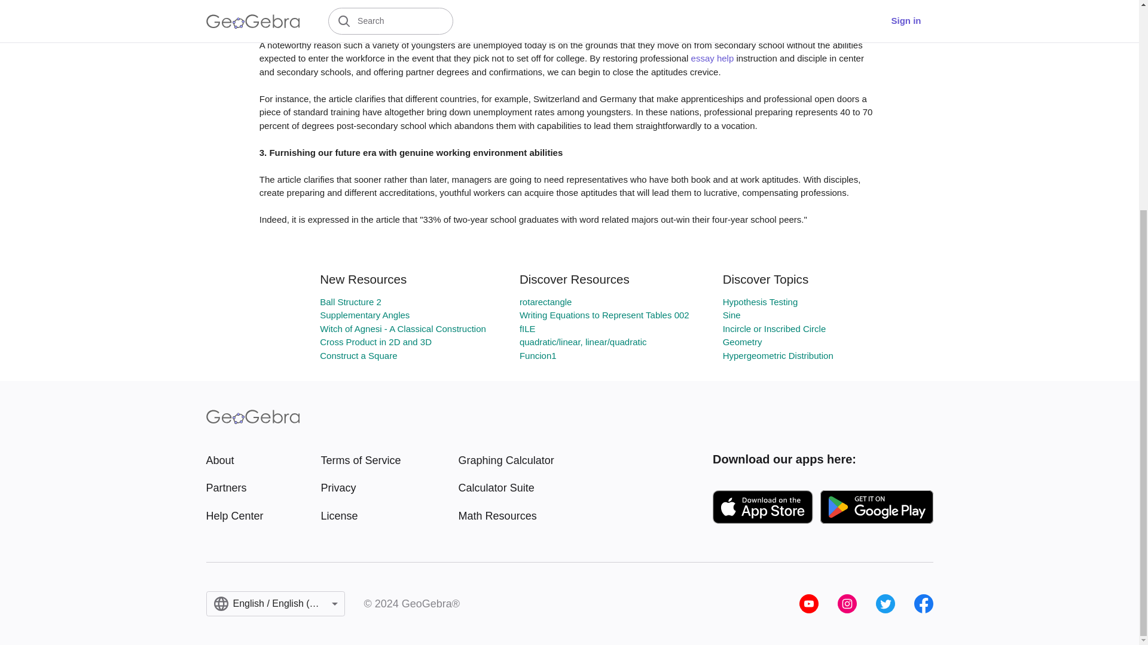  Describe the element at coordinates (234, 460) in the screenshot. I see `About` at that location.